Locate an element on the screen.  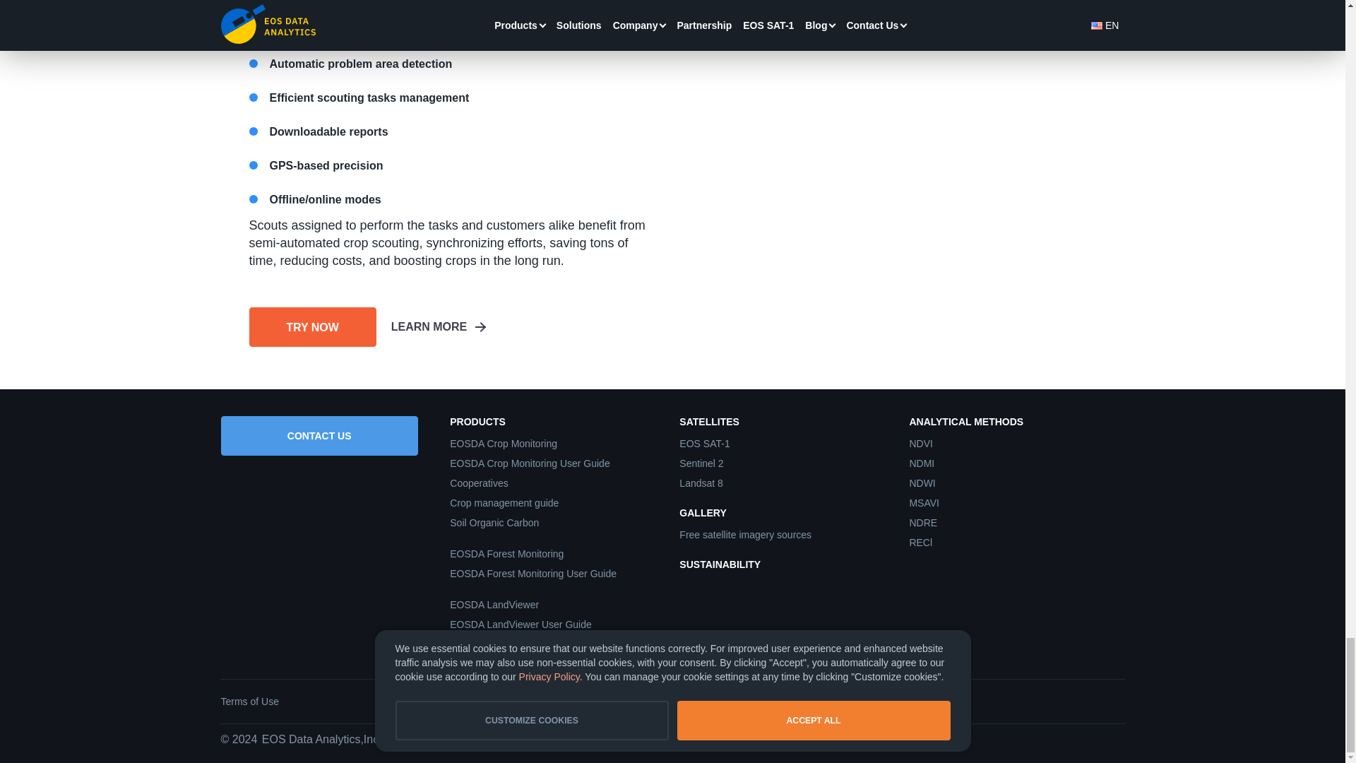
Connect with us on Facebook is located at coordinates (972, 701).